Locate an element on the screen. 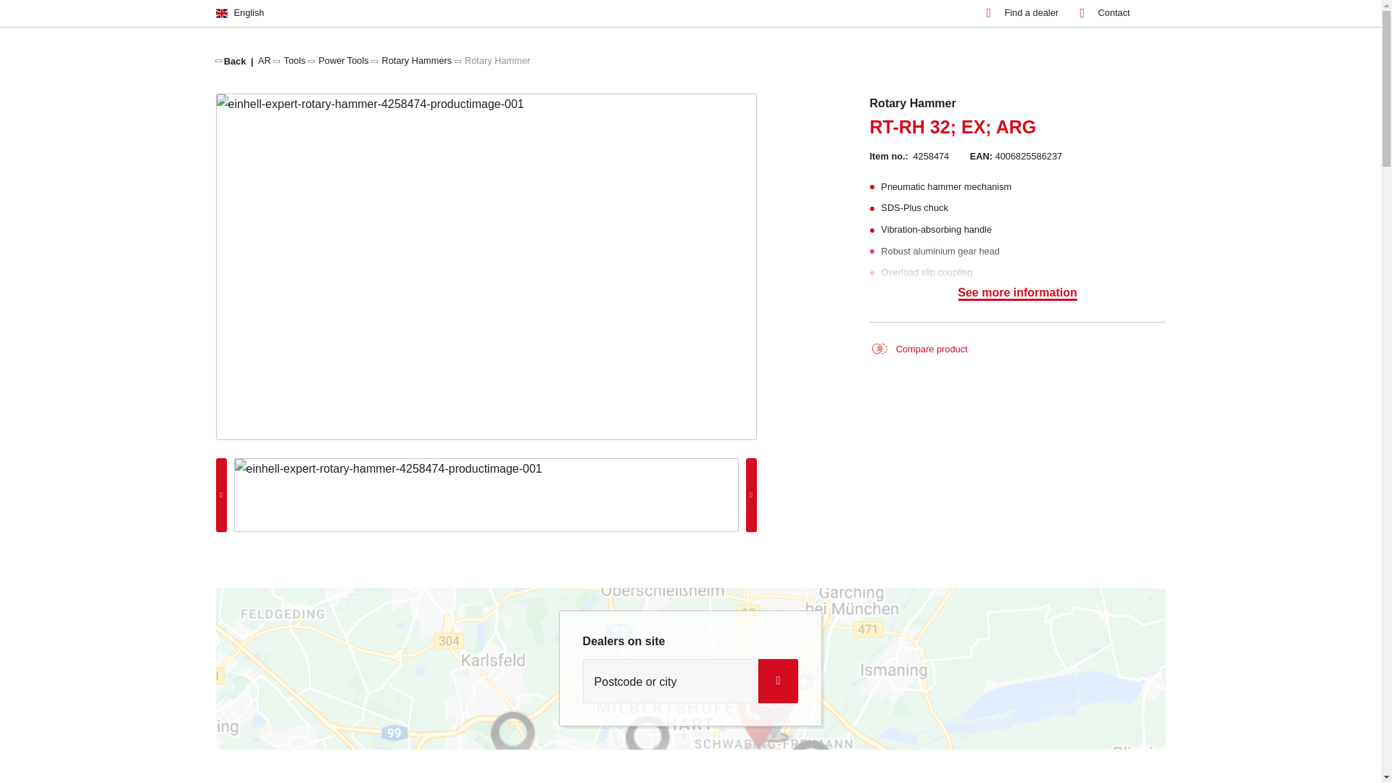  Rotary Hammers is located at coordinates (416, 59).